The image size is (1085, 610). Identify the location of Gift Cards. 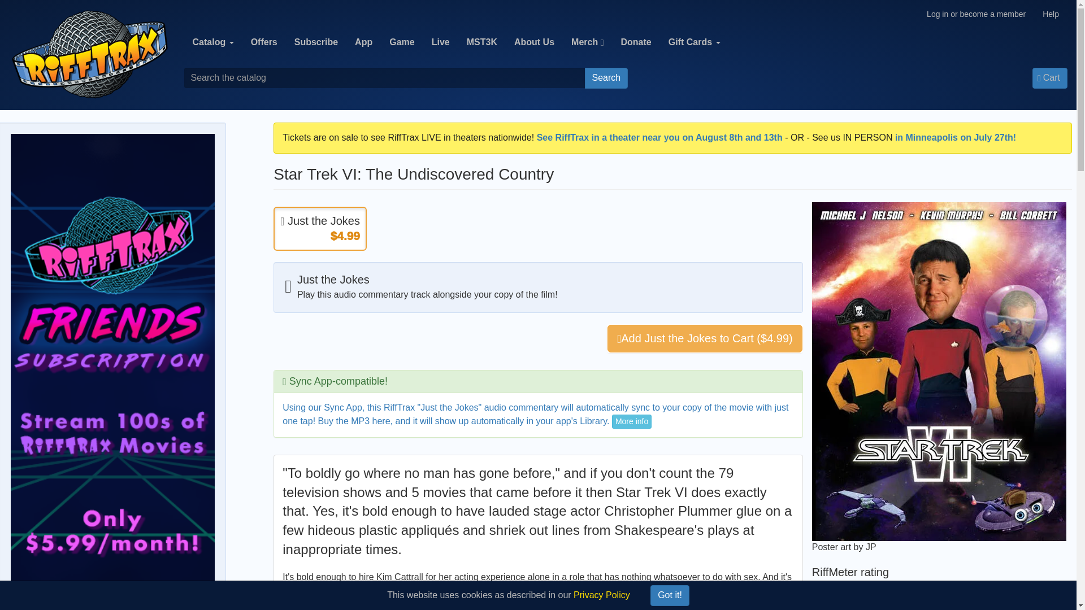
(694, 42).